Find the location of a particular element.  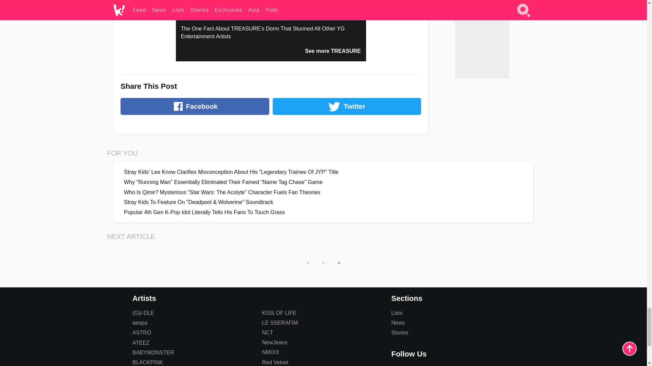

See more TREASURE is located at coordinates (333, 51).